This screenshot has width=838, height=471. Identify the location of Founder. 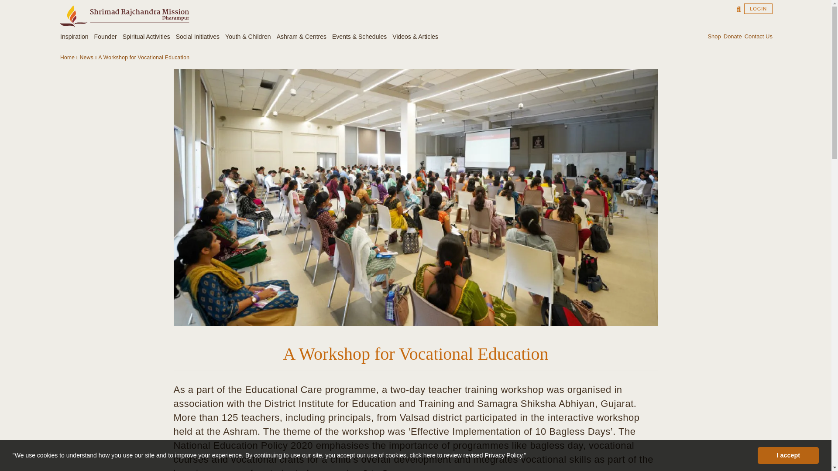
(106, 37).